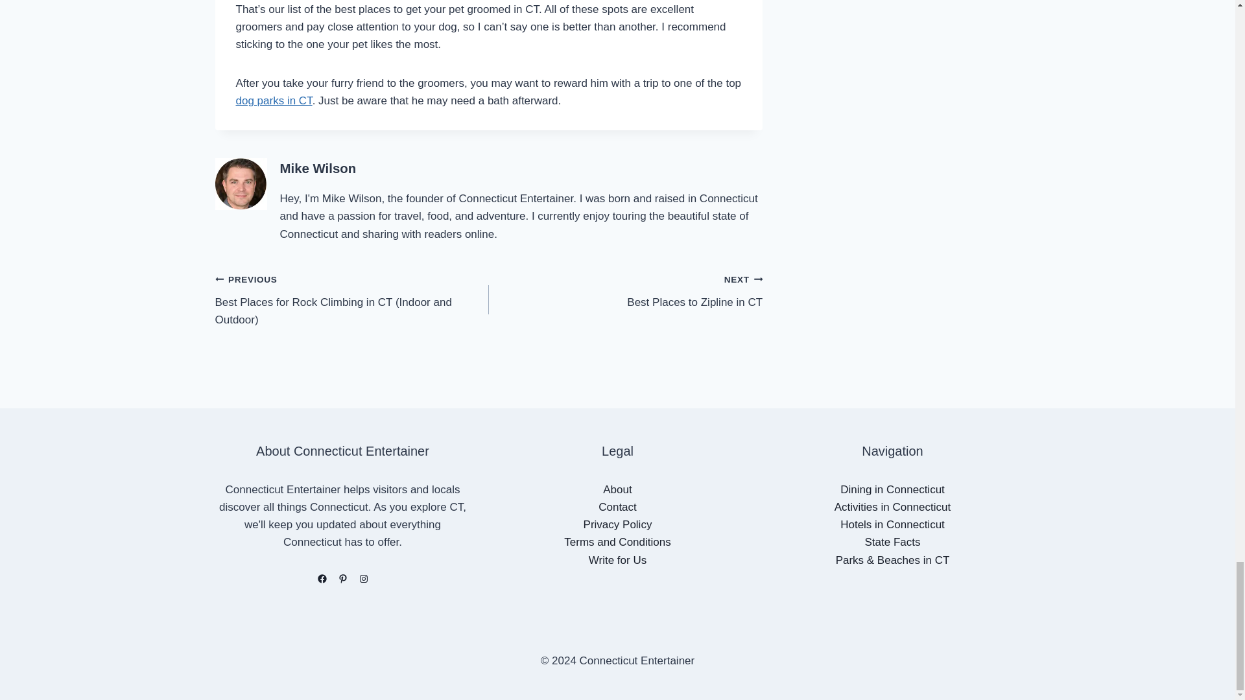 The width and height of the screenshot is (1245, 700). Describe the element at coordinates (893, 542) in the screenshot. I see `State Facts` at that location.